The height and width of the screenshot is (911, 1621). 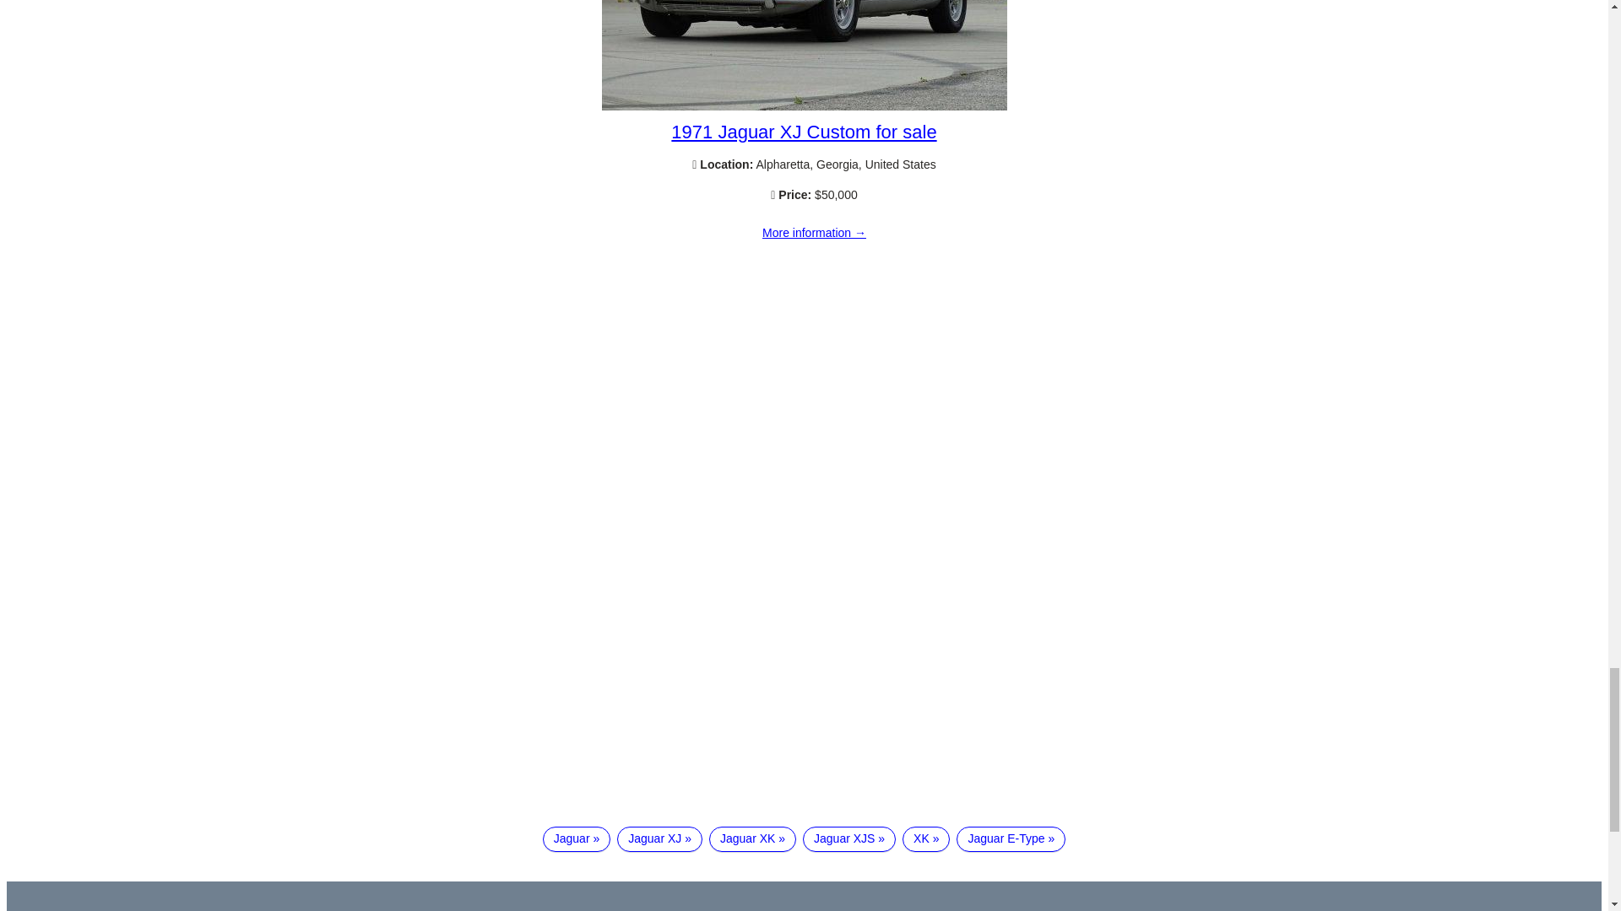 I want to click on 1971 Jaguar XJ Custom for sale, so click(x=804, y=105).